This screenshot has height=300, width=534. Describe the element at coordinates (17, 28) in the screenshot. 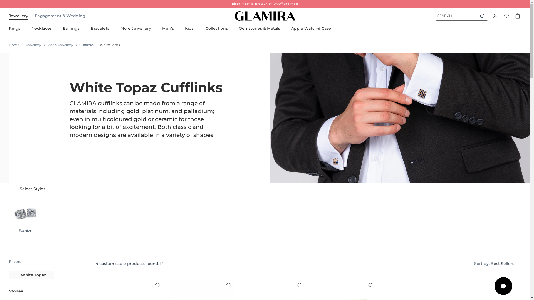

I see `Rings` at that location.